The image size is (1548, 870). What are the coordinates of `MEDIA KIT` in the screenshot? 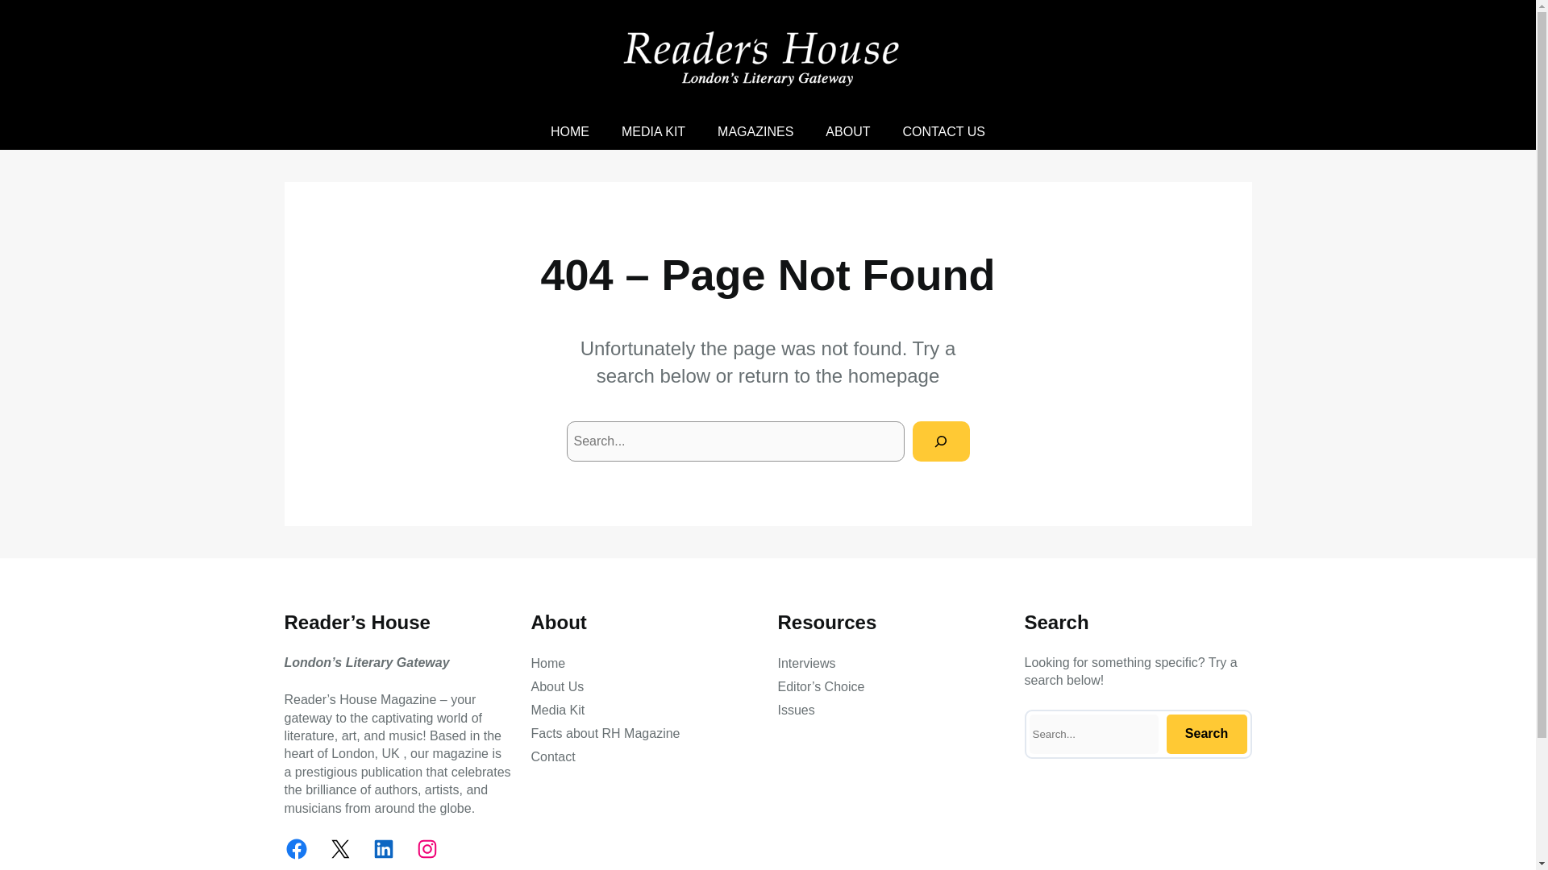 It's located at (653, 132).